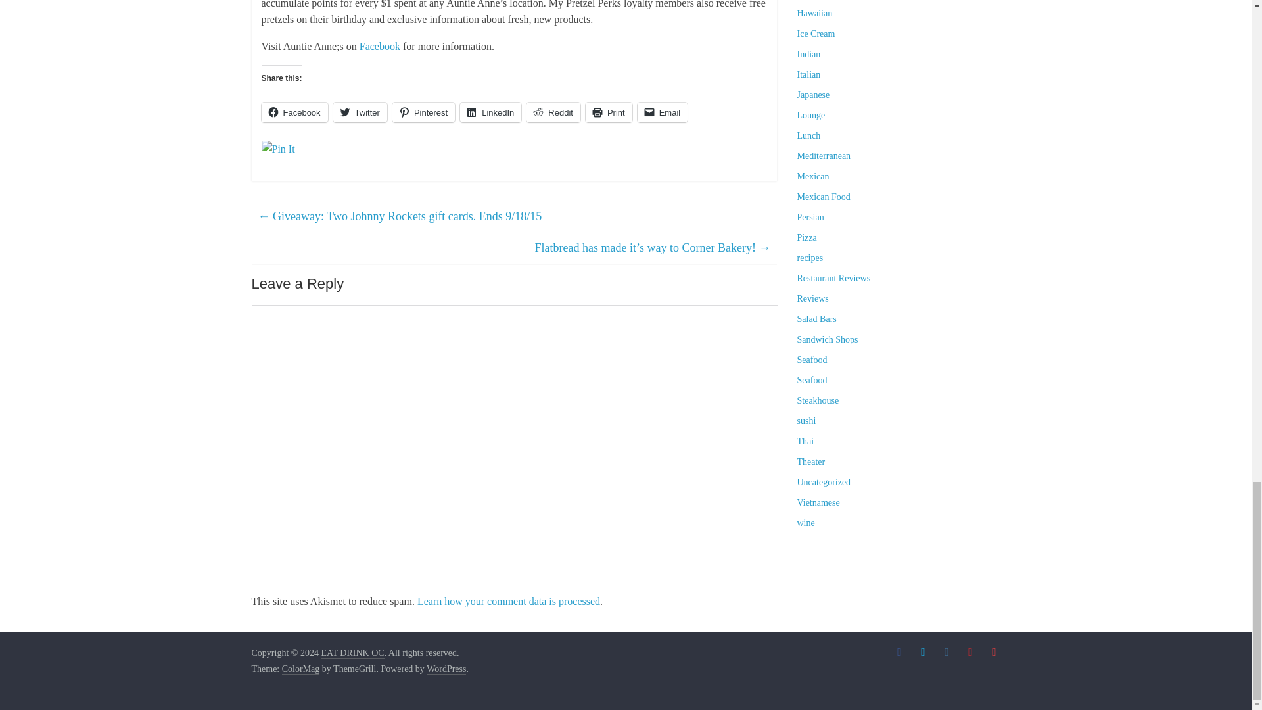 The height and width of the screenshot is (710, 1262). I want to click on WordPress, so click(446, 669).